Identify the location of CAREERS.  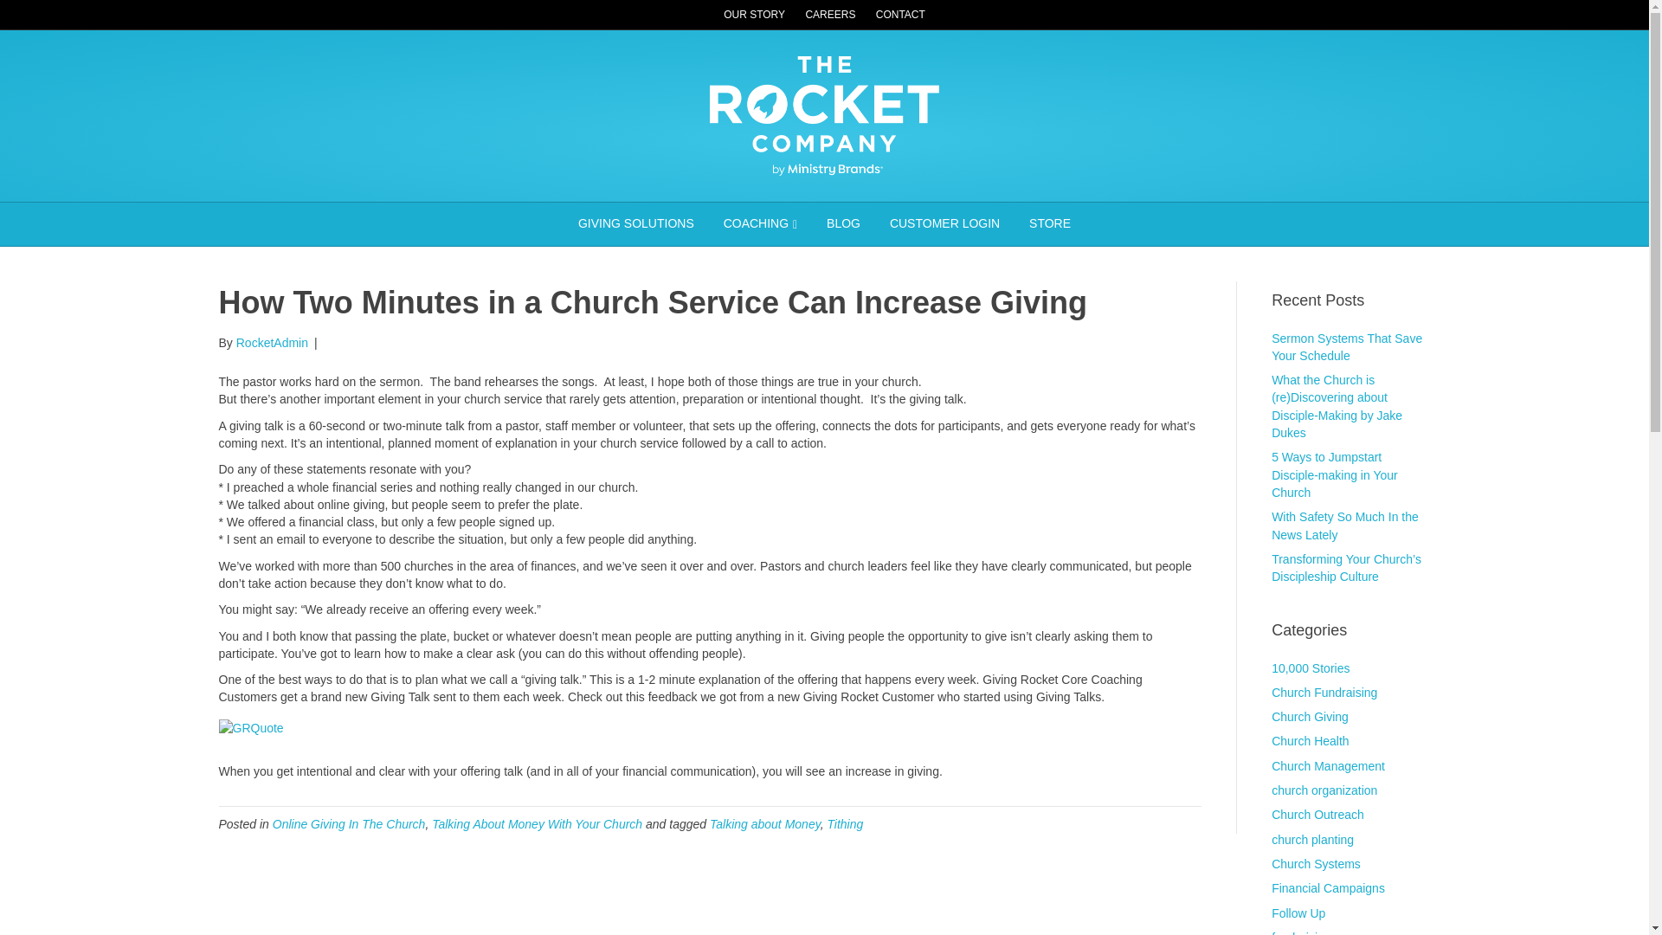
(829, 15).